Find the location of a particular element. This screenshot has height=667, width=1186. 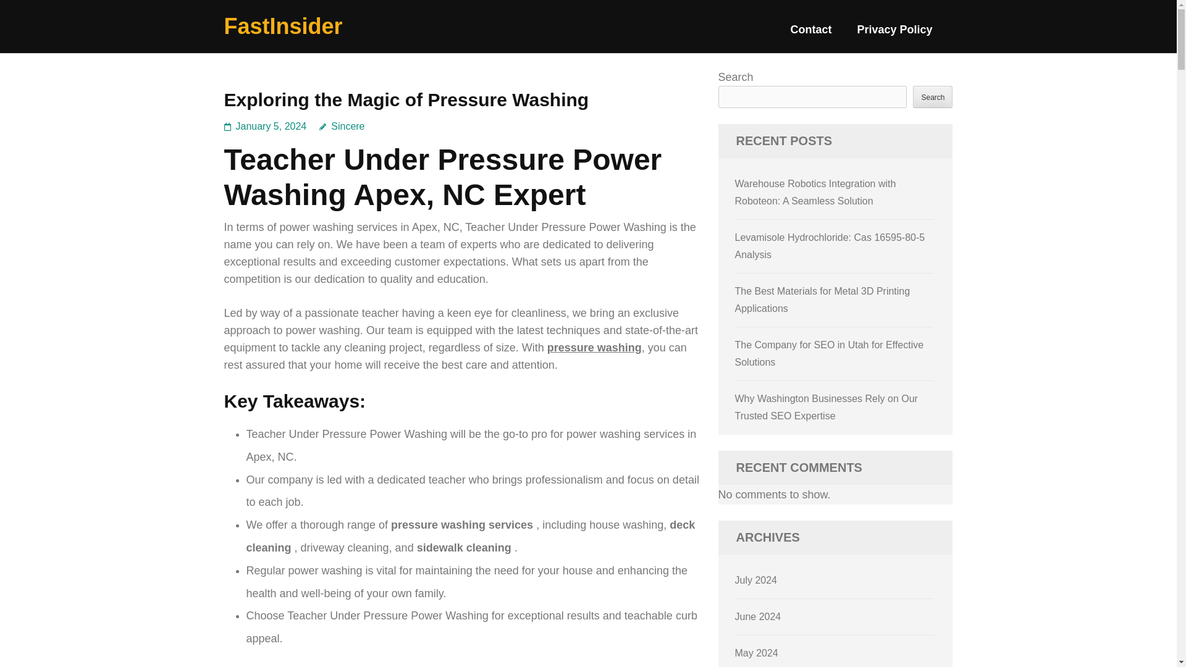

The Company for SEO in Utah for Effective Solutions is located at coordinates (829, 353).